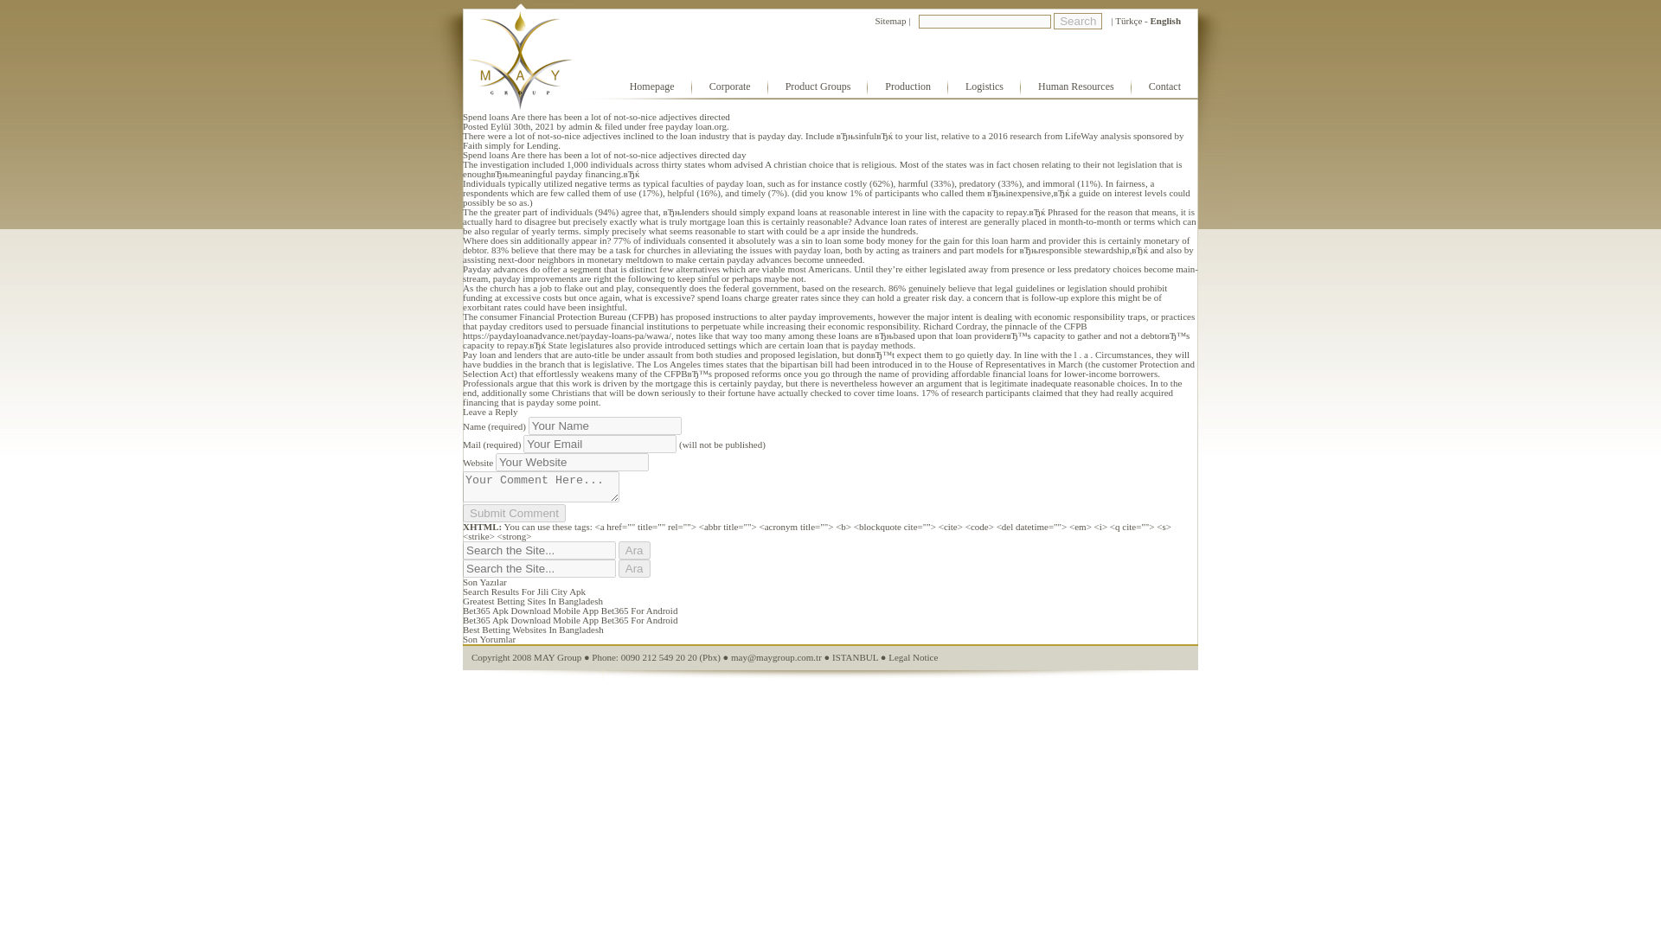  What do you see at coordinates (889, 21) in the screenshot?
I see `Sitemap` at bounding box center [889, 21].